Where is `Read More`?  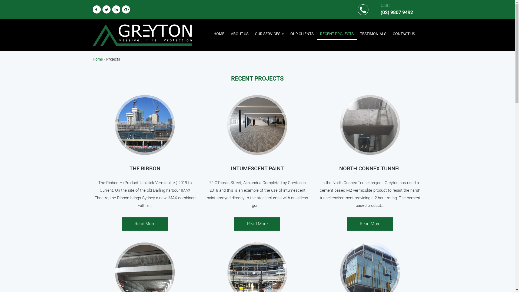 Read More is located at coordinates (370, 224).